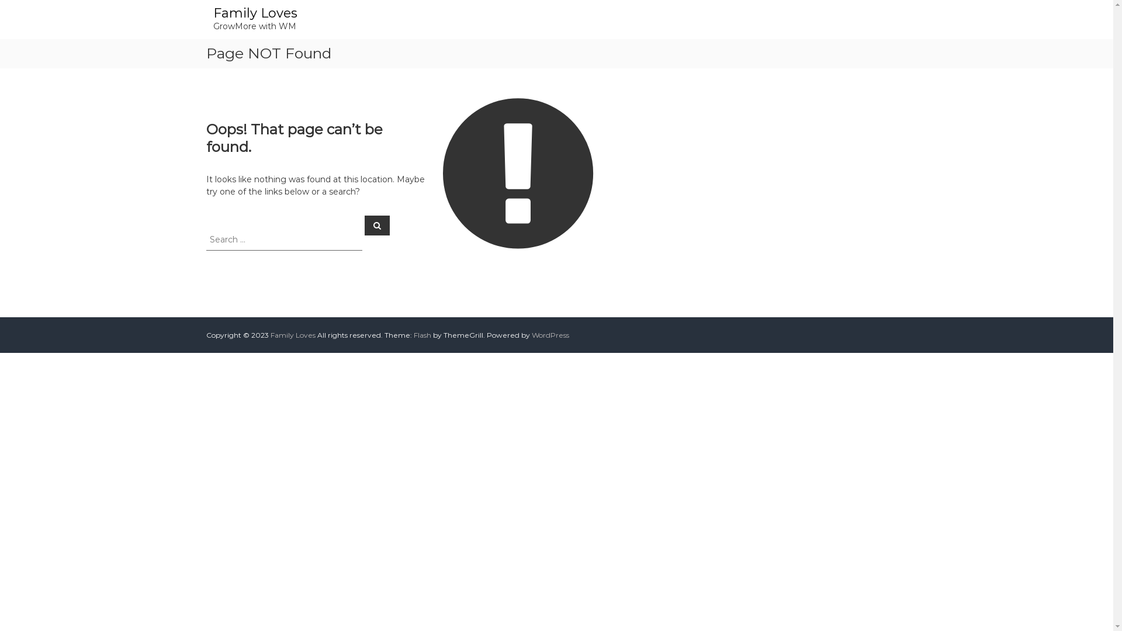 The image size is (1122, 631). Describe the element at coordinates (423, 335) in the screenshot. I see `Flash` at that location.